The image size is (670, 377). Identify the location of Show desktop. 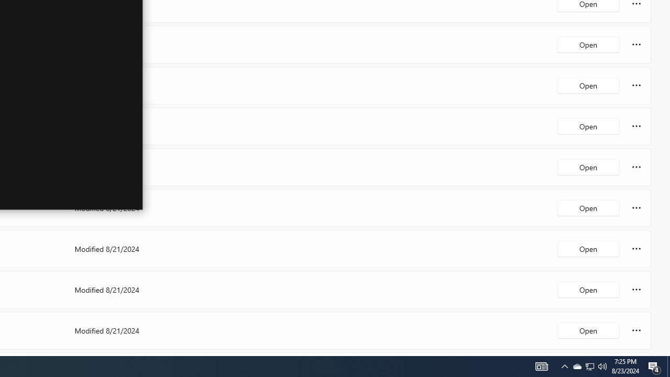
(654, 367).